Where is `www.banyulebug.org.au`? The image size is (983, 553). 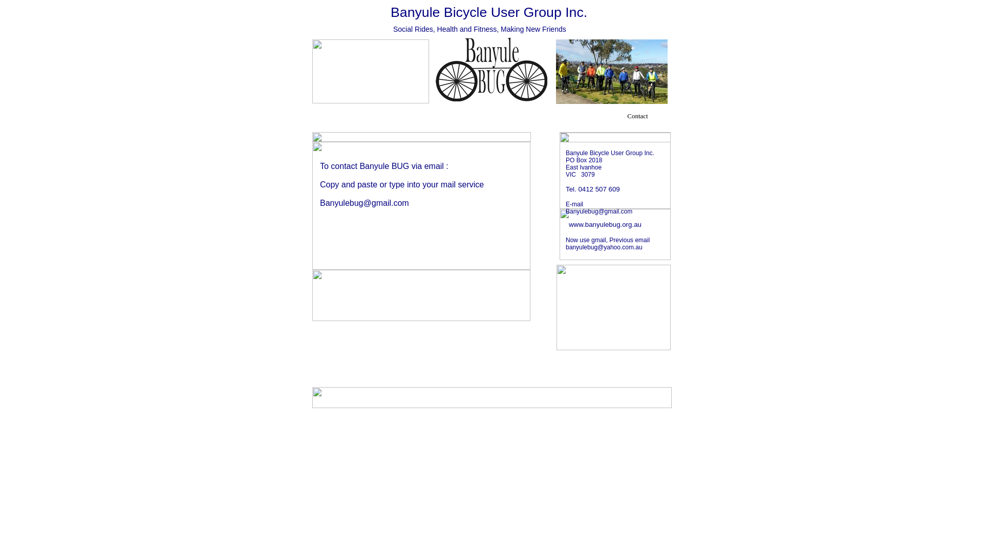
www.banyulebug.org.au is located at coordinates (605, 224).